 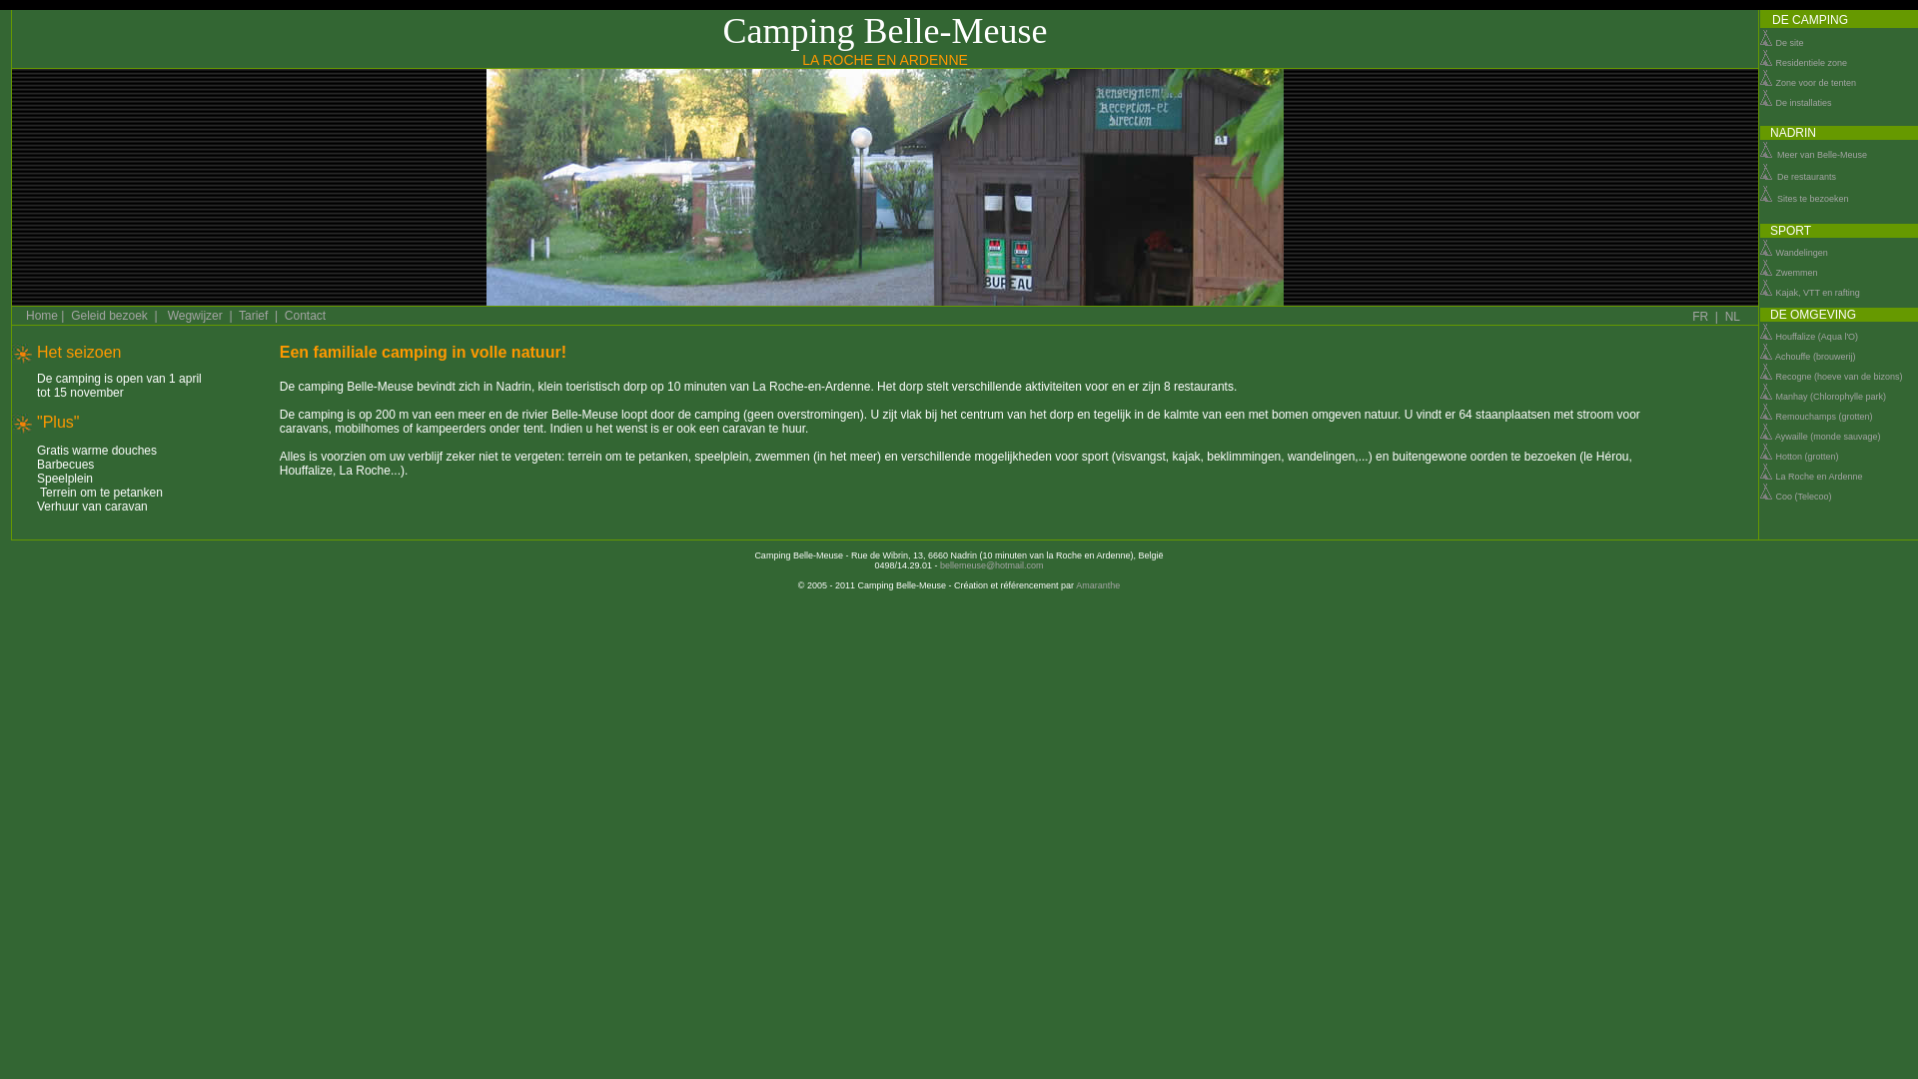 I want to click on Geleid bezoek, so click(x=110, y=316).